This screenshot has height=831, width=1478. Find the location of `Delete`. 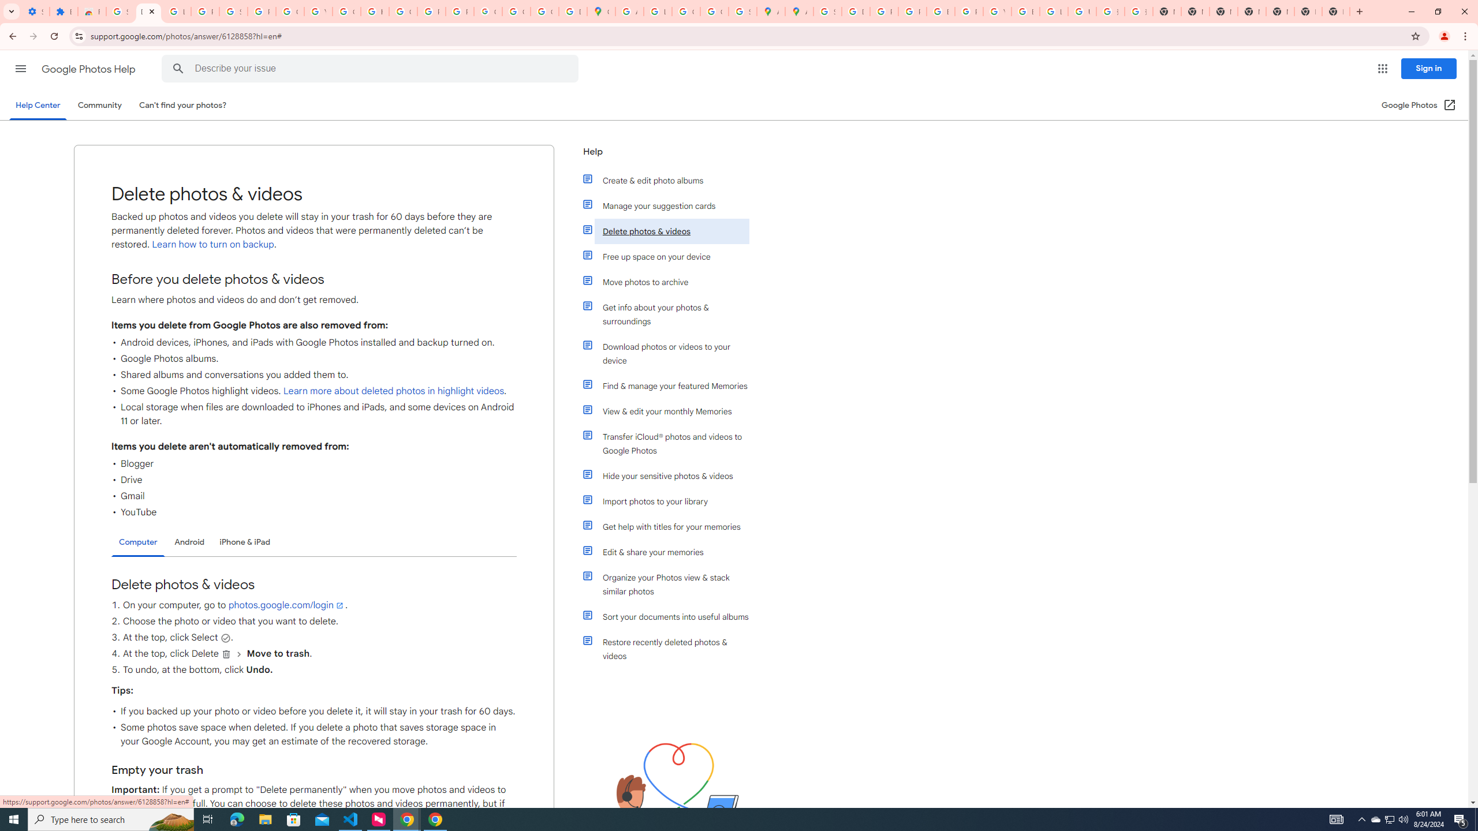

Delete is located at coordinates (226, 654).